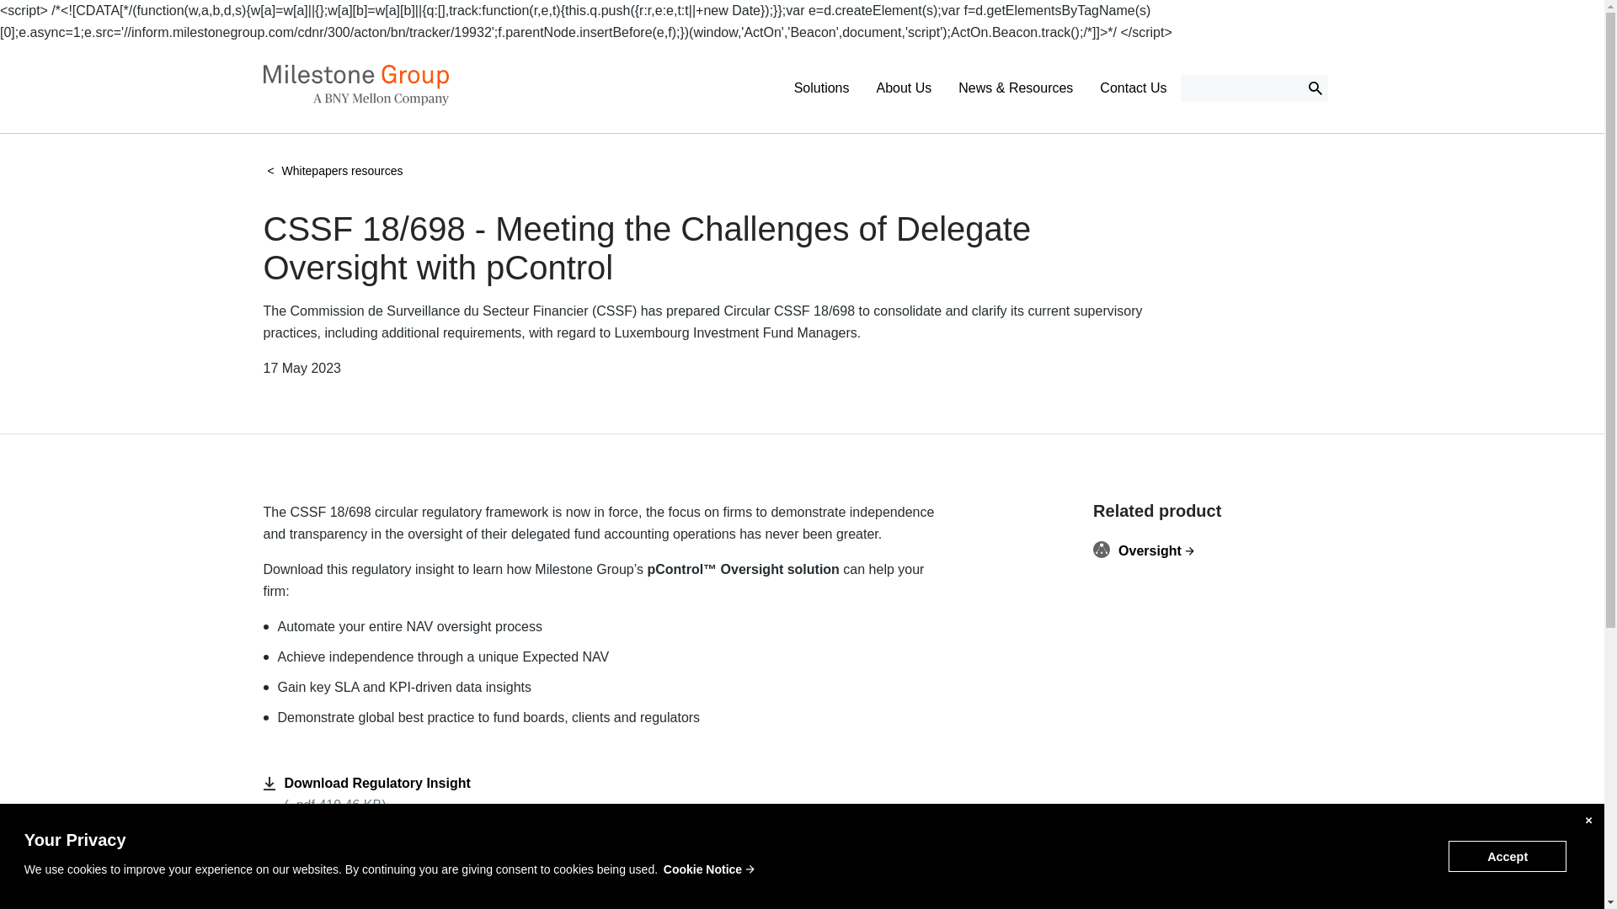 This screenshot has height=909, width=1617. What do you see at coordinates (1253, 88) in the screenshot?
I see `Enter the terms you wish to search for.` at bounding box center [1253, 88].